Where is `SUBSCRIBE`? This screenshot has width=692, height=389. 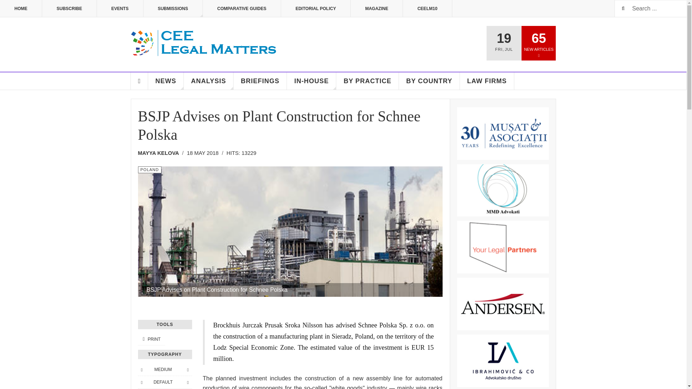 SUBSCRIBE is located at coordinates (69, 9).